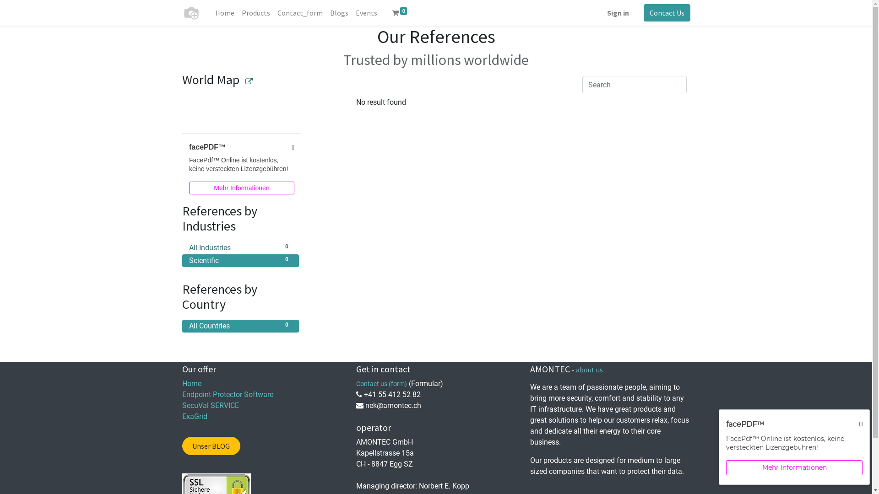 The image size is (879, 494). What do you see at coordinates (667, 13) in the screenshot?
I see `Contact Us` at bounding box center [667, 13].